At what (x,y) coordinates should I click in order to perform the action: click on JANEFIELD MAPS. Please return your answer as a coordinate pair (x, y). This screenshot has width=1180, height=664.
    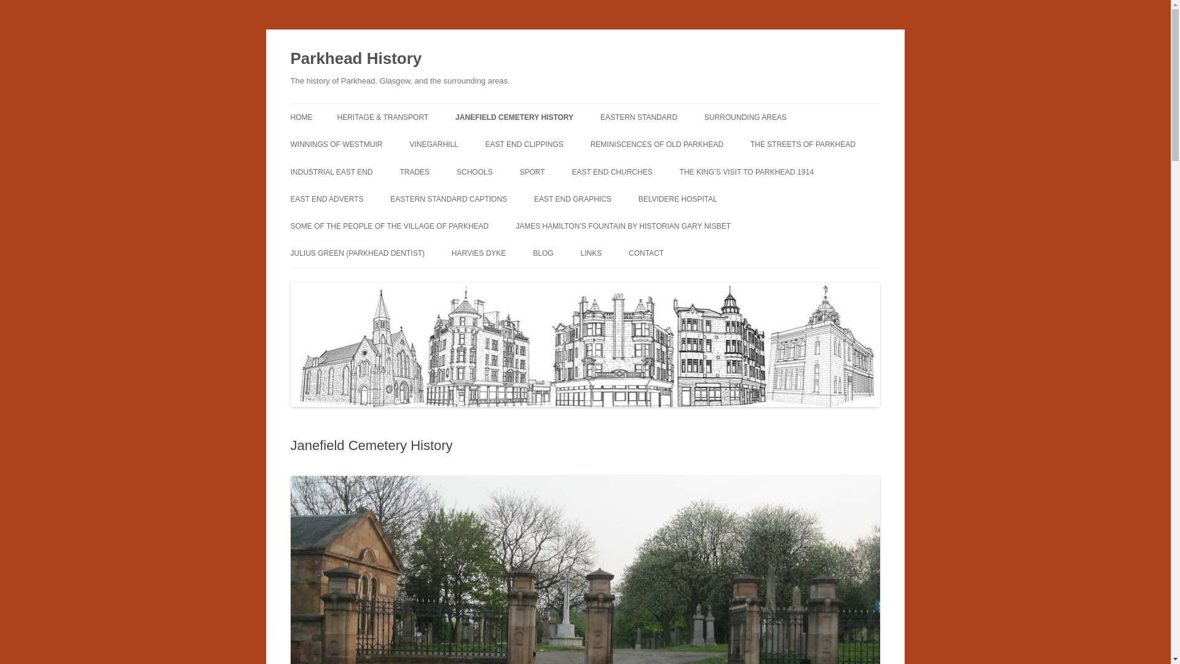
    Looking at the image, I should click on (516, 143).